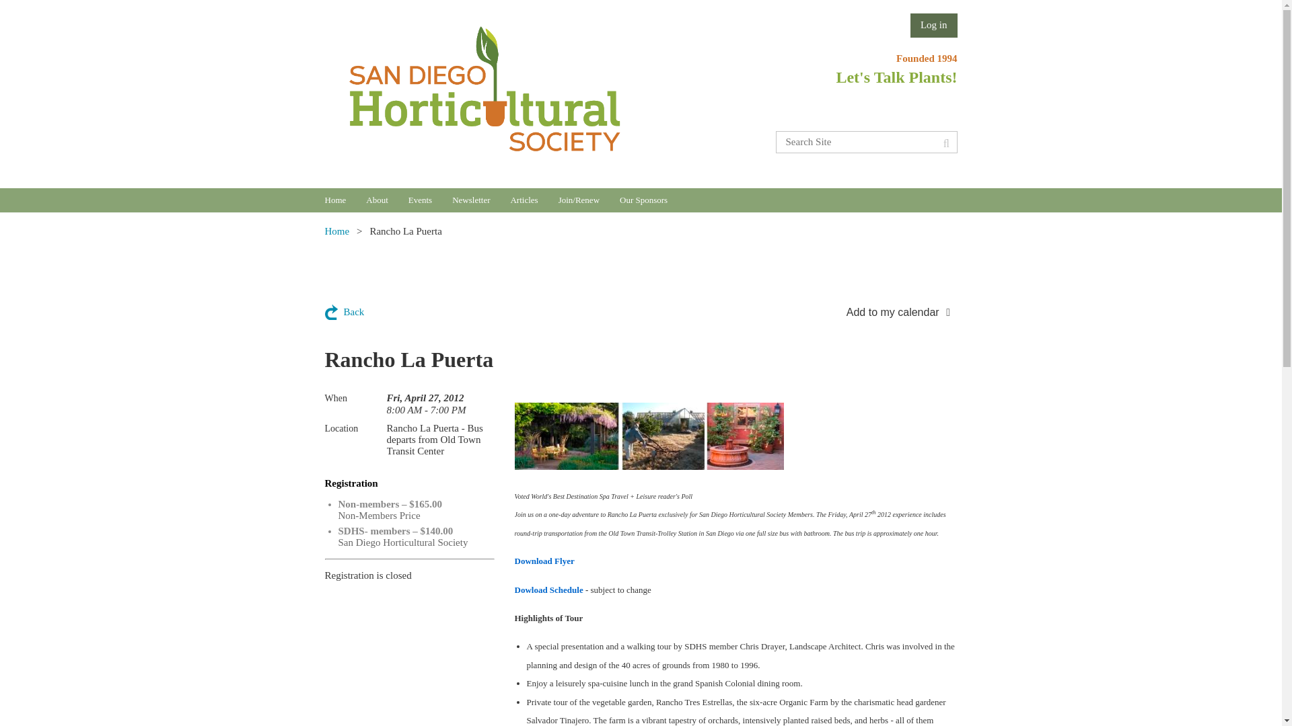 This screenshot has height=726, width=1292. I want to click on Newsletter, so click(481, 200).